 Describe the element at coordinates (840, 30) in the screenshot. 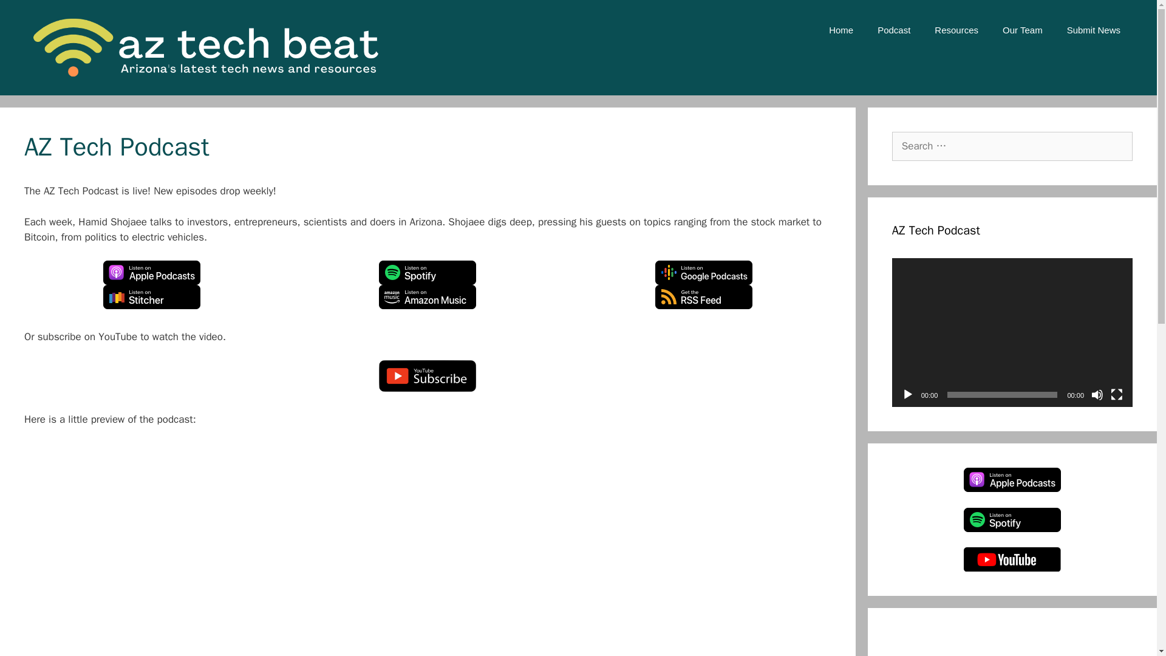

I see `Home` at that location.